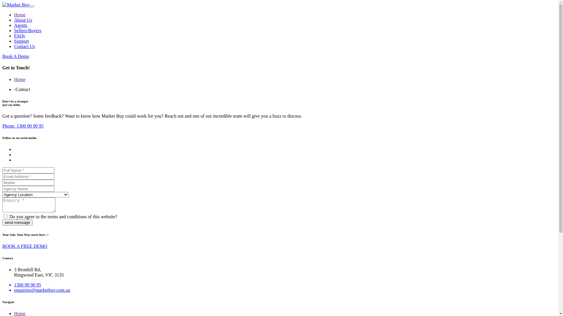  Describe the element at coordinates (23, 20) in the screenshot. I see `About Us` at that location.